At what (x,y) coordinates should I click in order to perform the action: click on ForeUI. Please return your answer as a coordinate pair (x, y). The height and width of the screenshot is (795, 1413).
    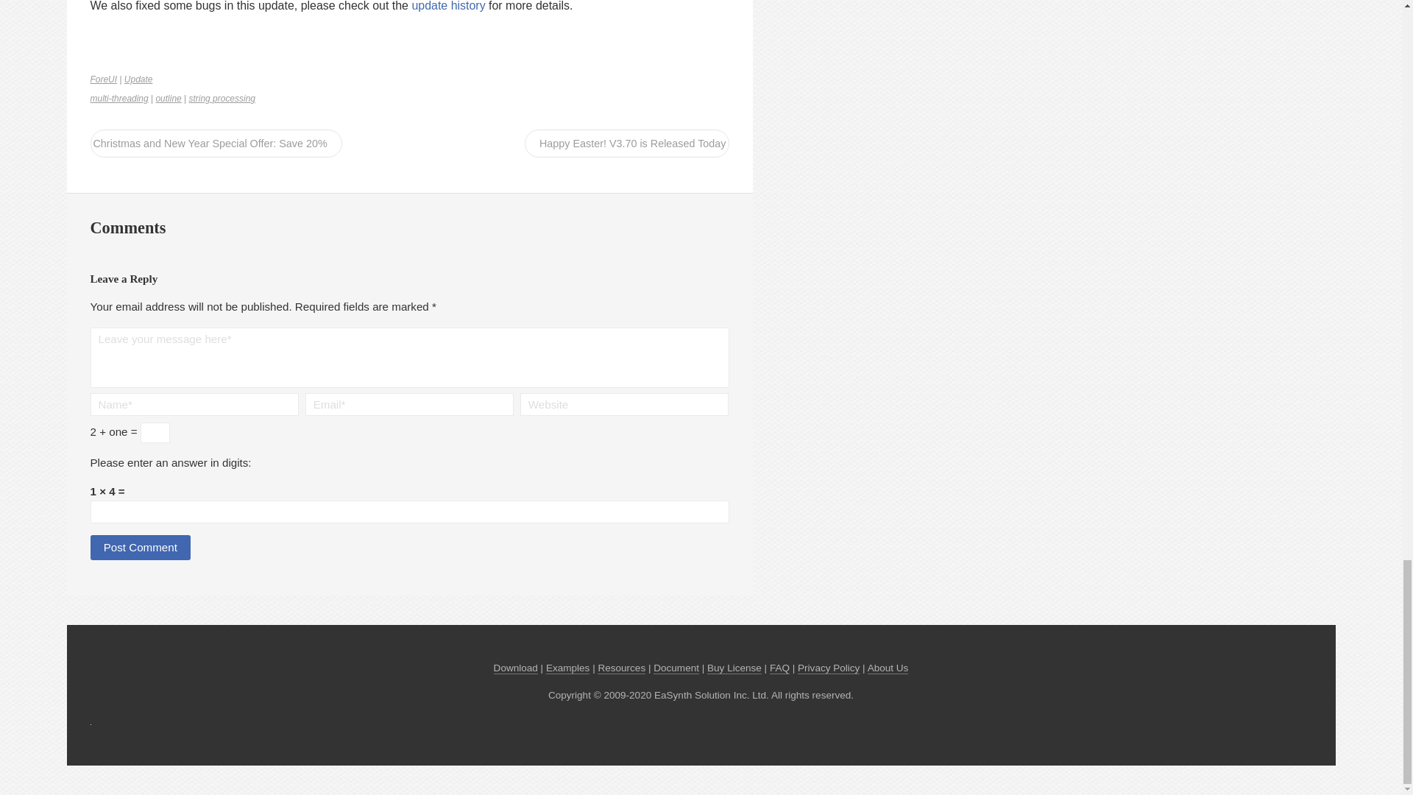
    Looking at the image, I should click on (103, 79).